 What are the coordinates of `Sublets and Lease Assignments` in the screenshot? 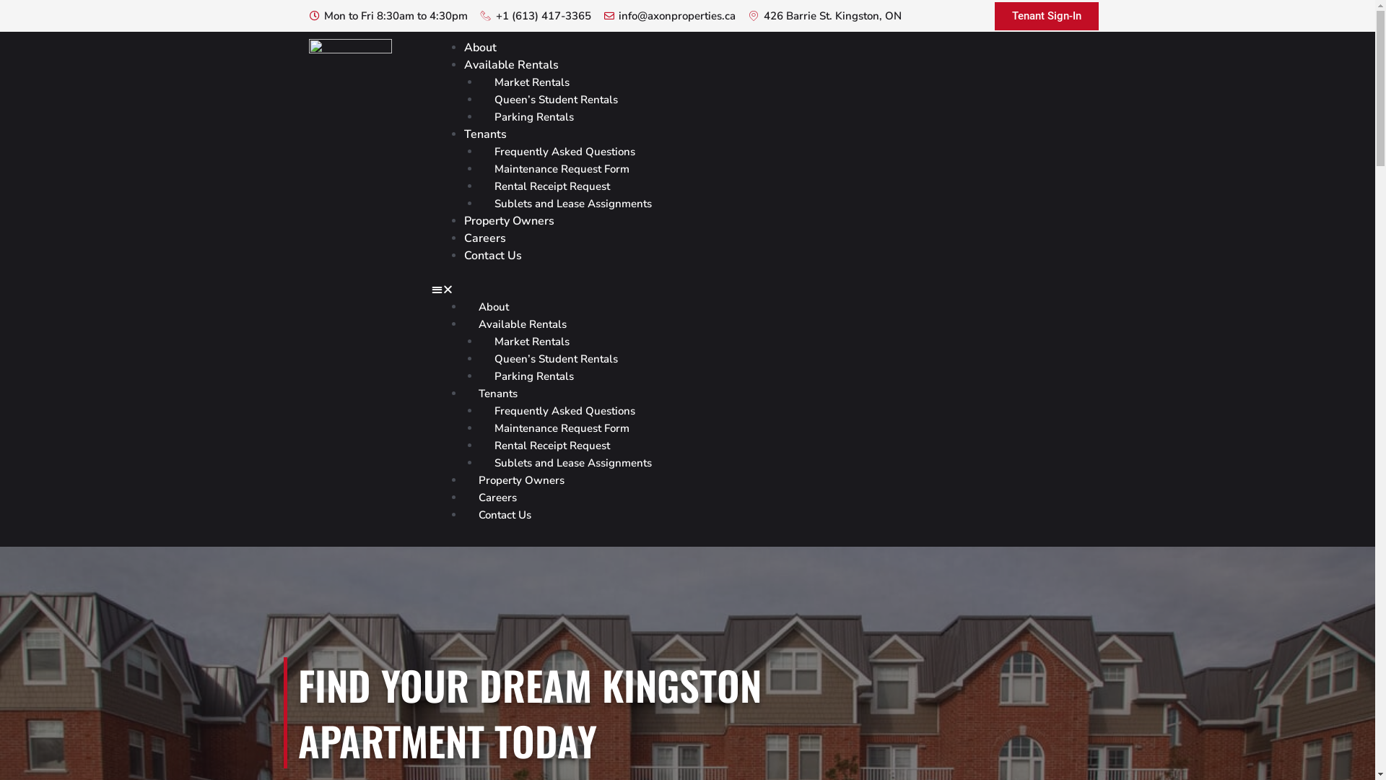 It's located at (573, 204).